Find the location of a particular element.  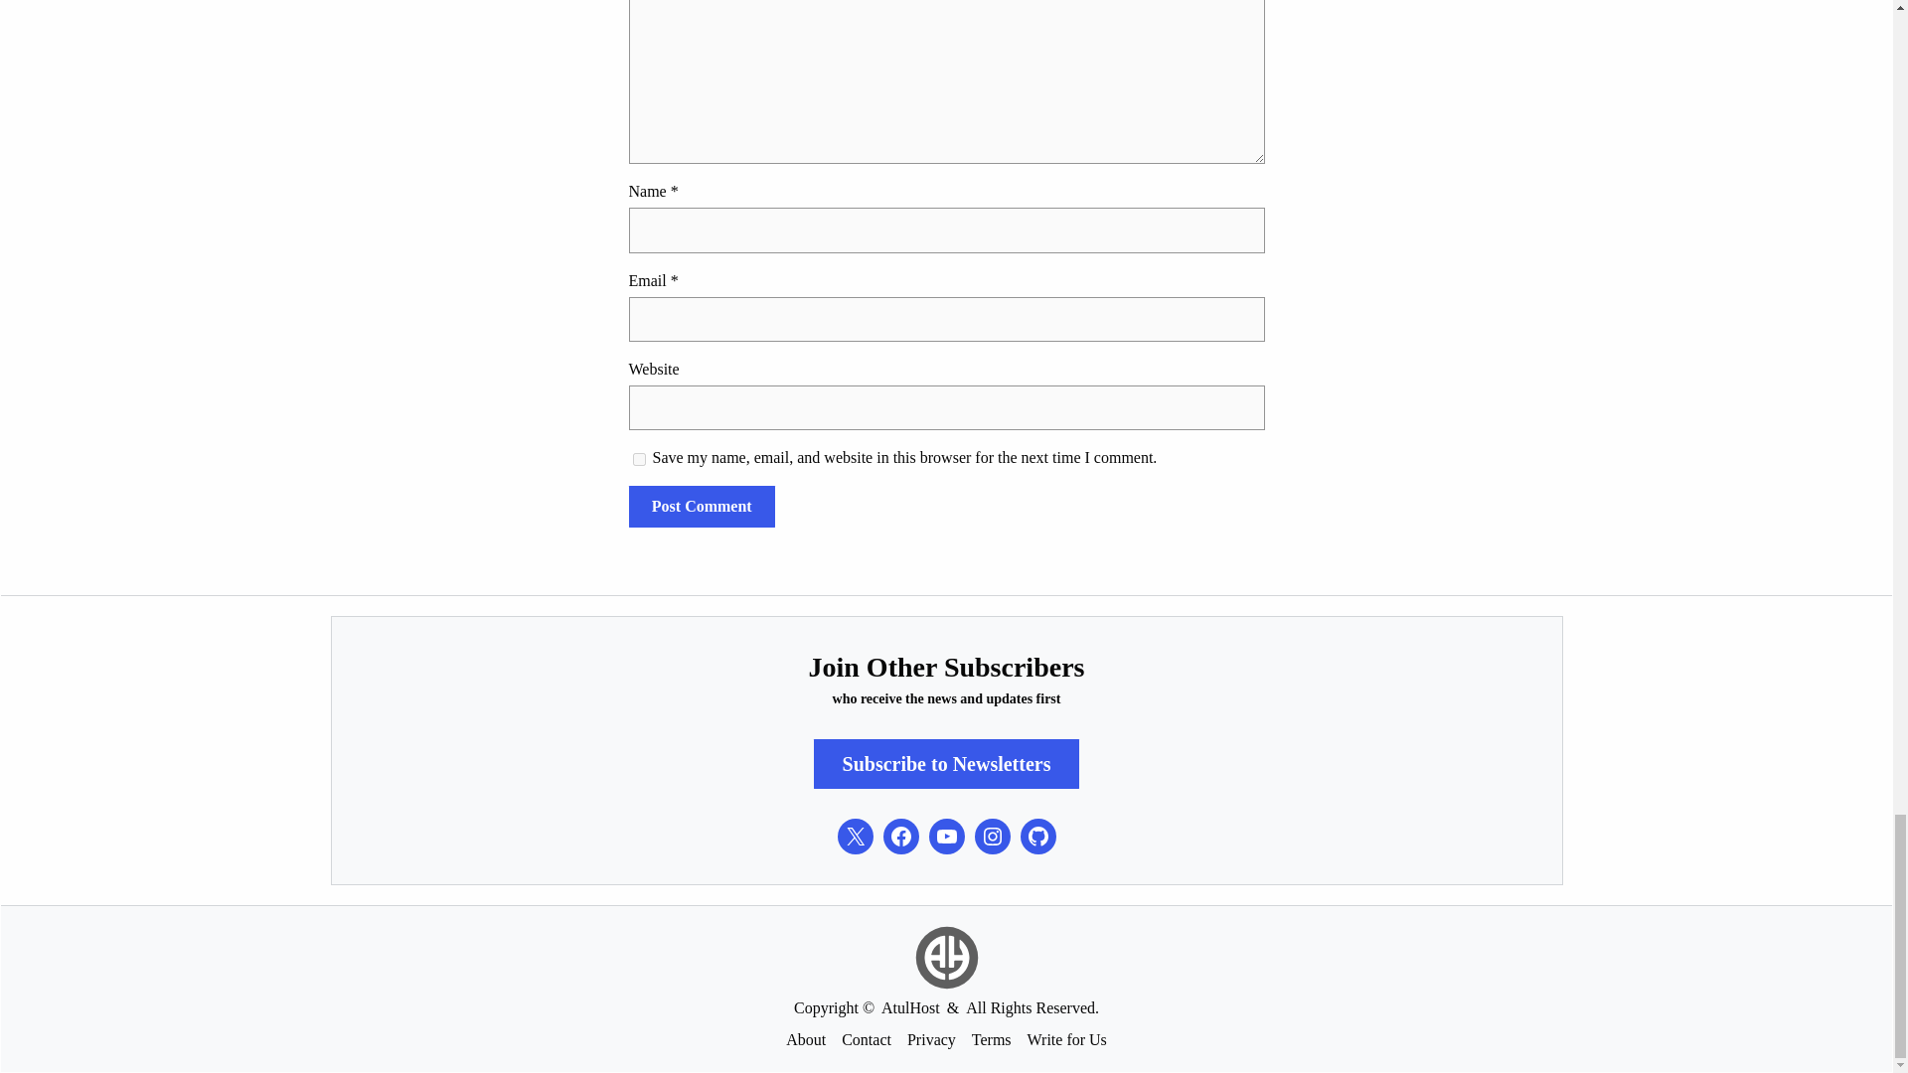

Instagram is located at coordinates (991, 837).